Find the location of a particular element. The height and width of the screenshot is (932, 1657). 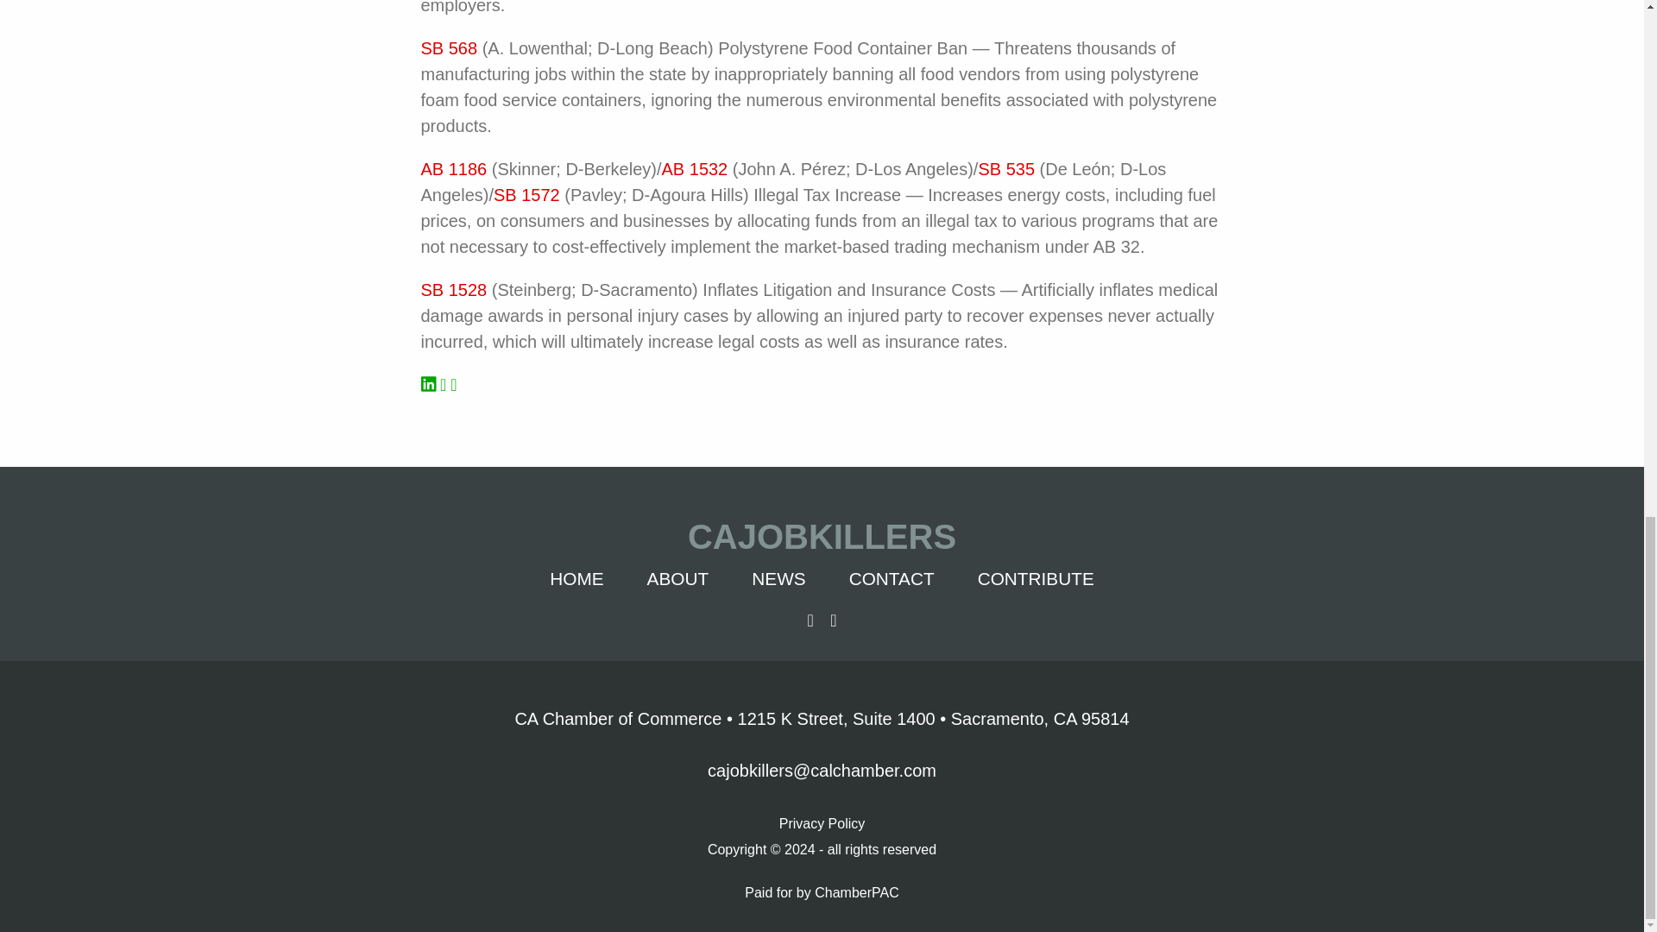

CONTRIBUTE is located at coordinates (1036, 578).